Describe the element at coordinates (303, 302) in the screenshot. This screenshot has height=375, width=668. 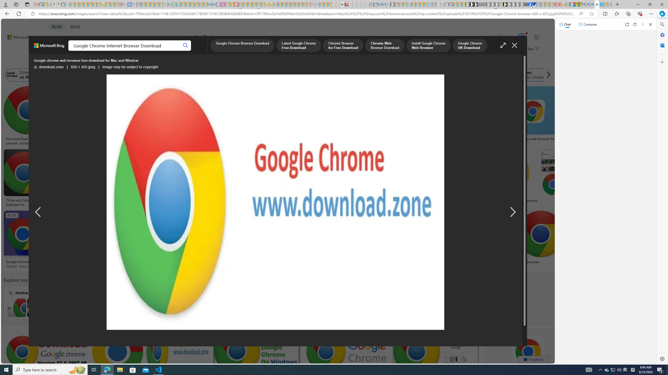
I see `Apk for PC Windows 10` at that location.